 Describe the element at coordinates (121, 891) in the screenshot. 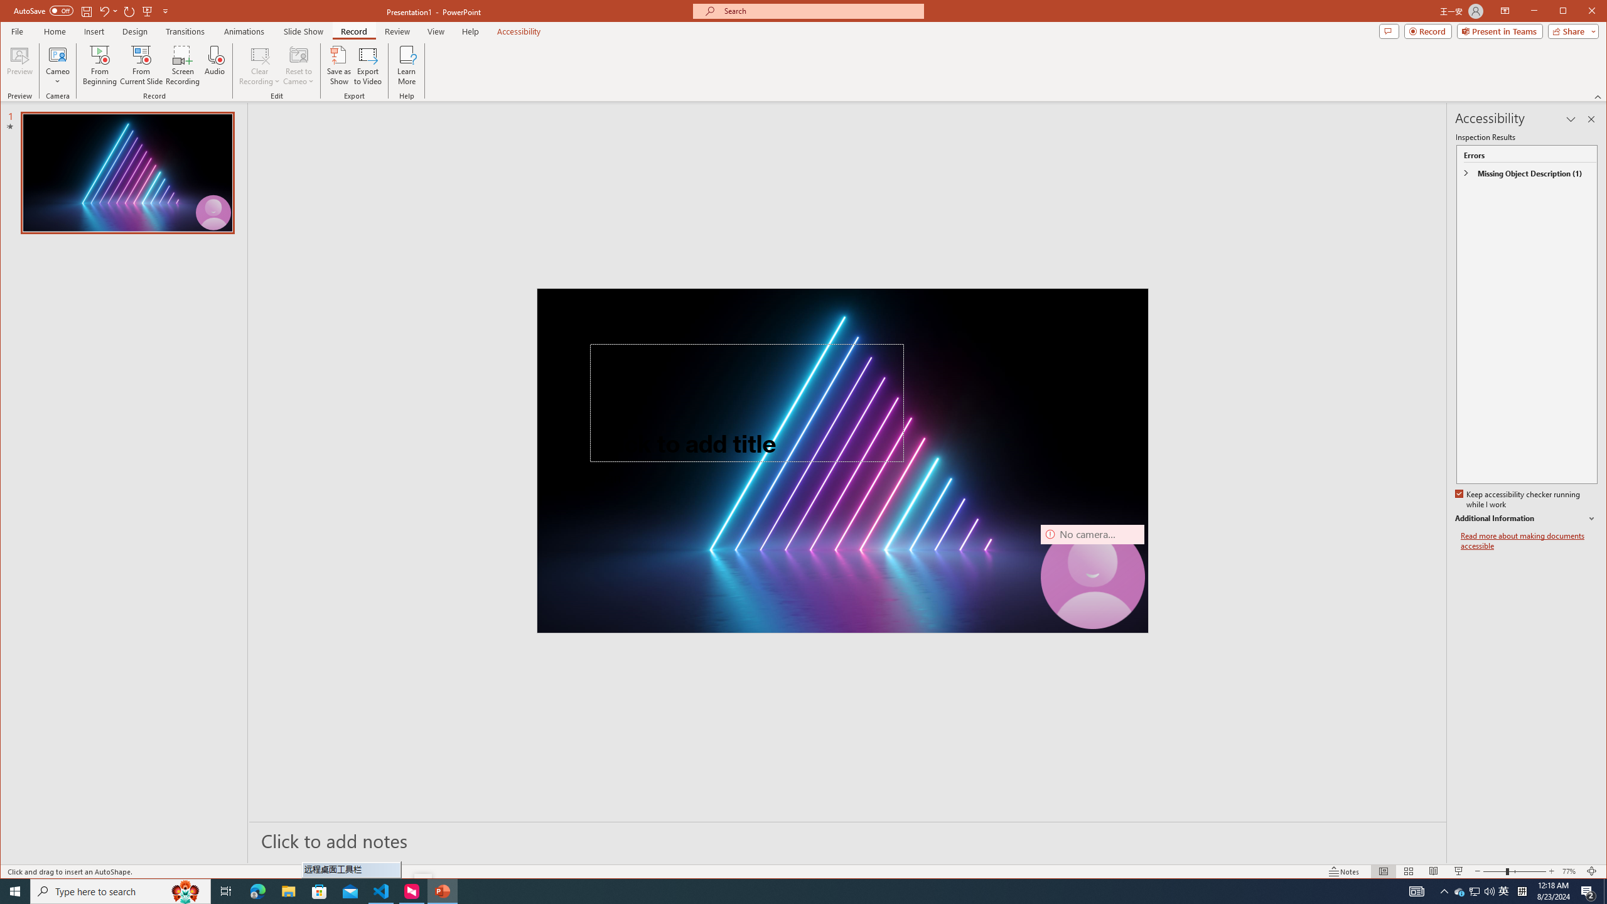

I see `Reset to Cameo` at that location.